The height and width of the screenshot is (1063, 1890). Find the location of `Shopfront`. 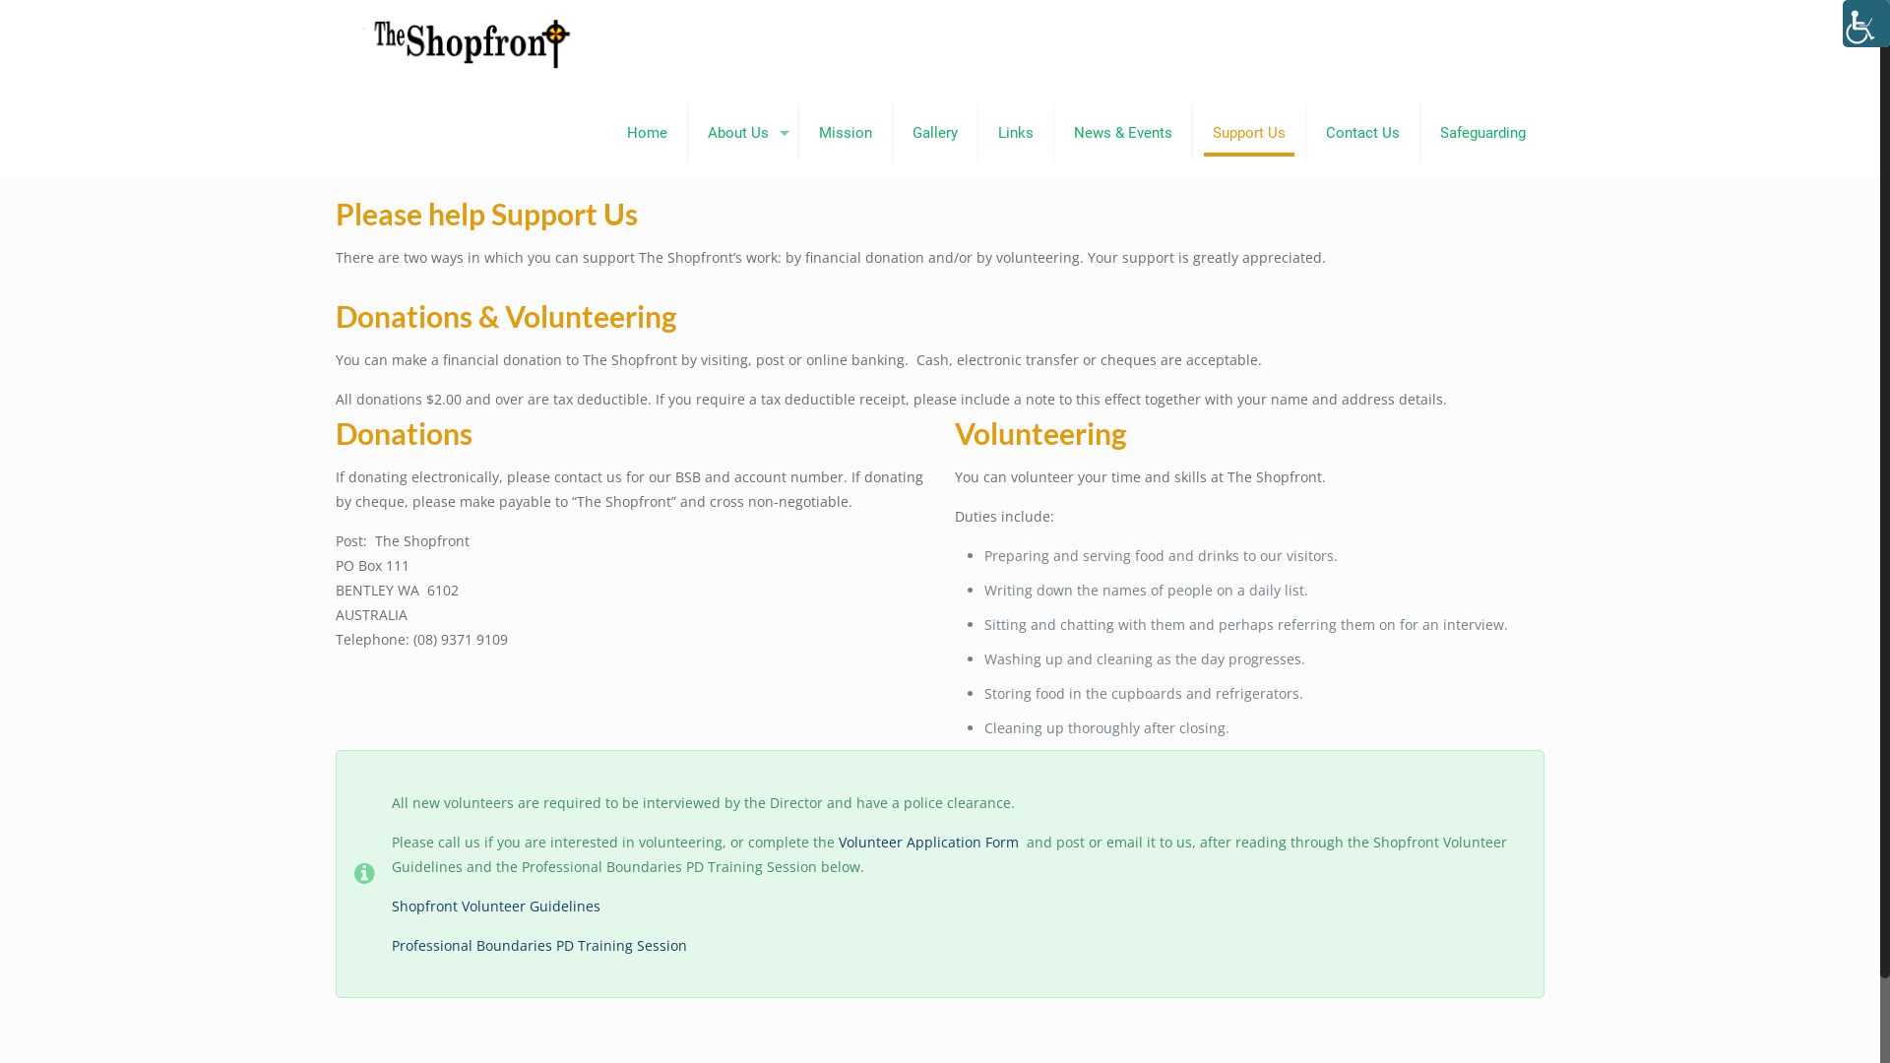

Shopfront is located at coordinates (469, 44).